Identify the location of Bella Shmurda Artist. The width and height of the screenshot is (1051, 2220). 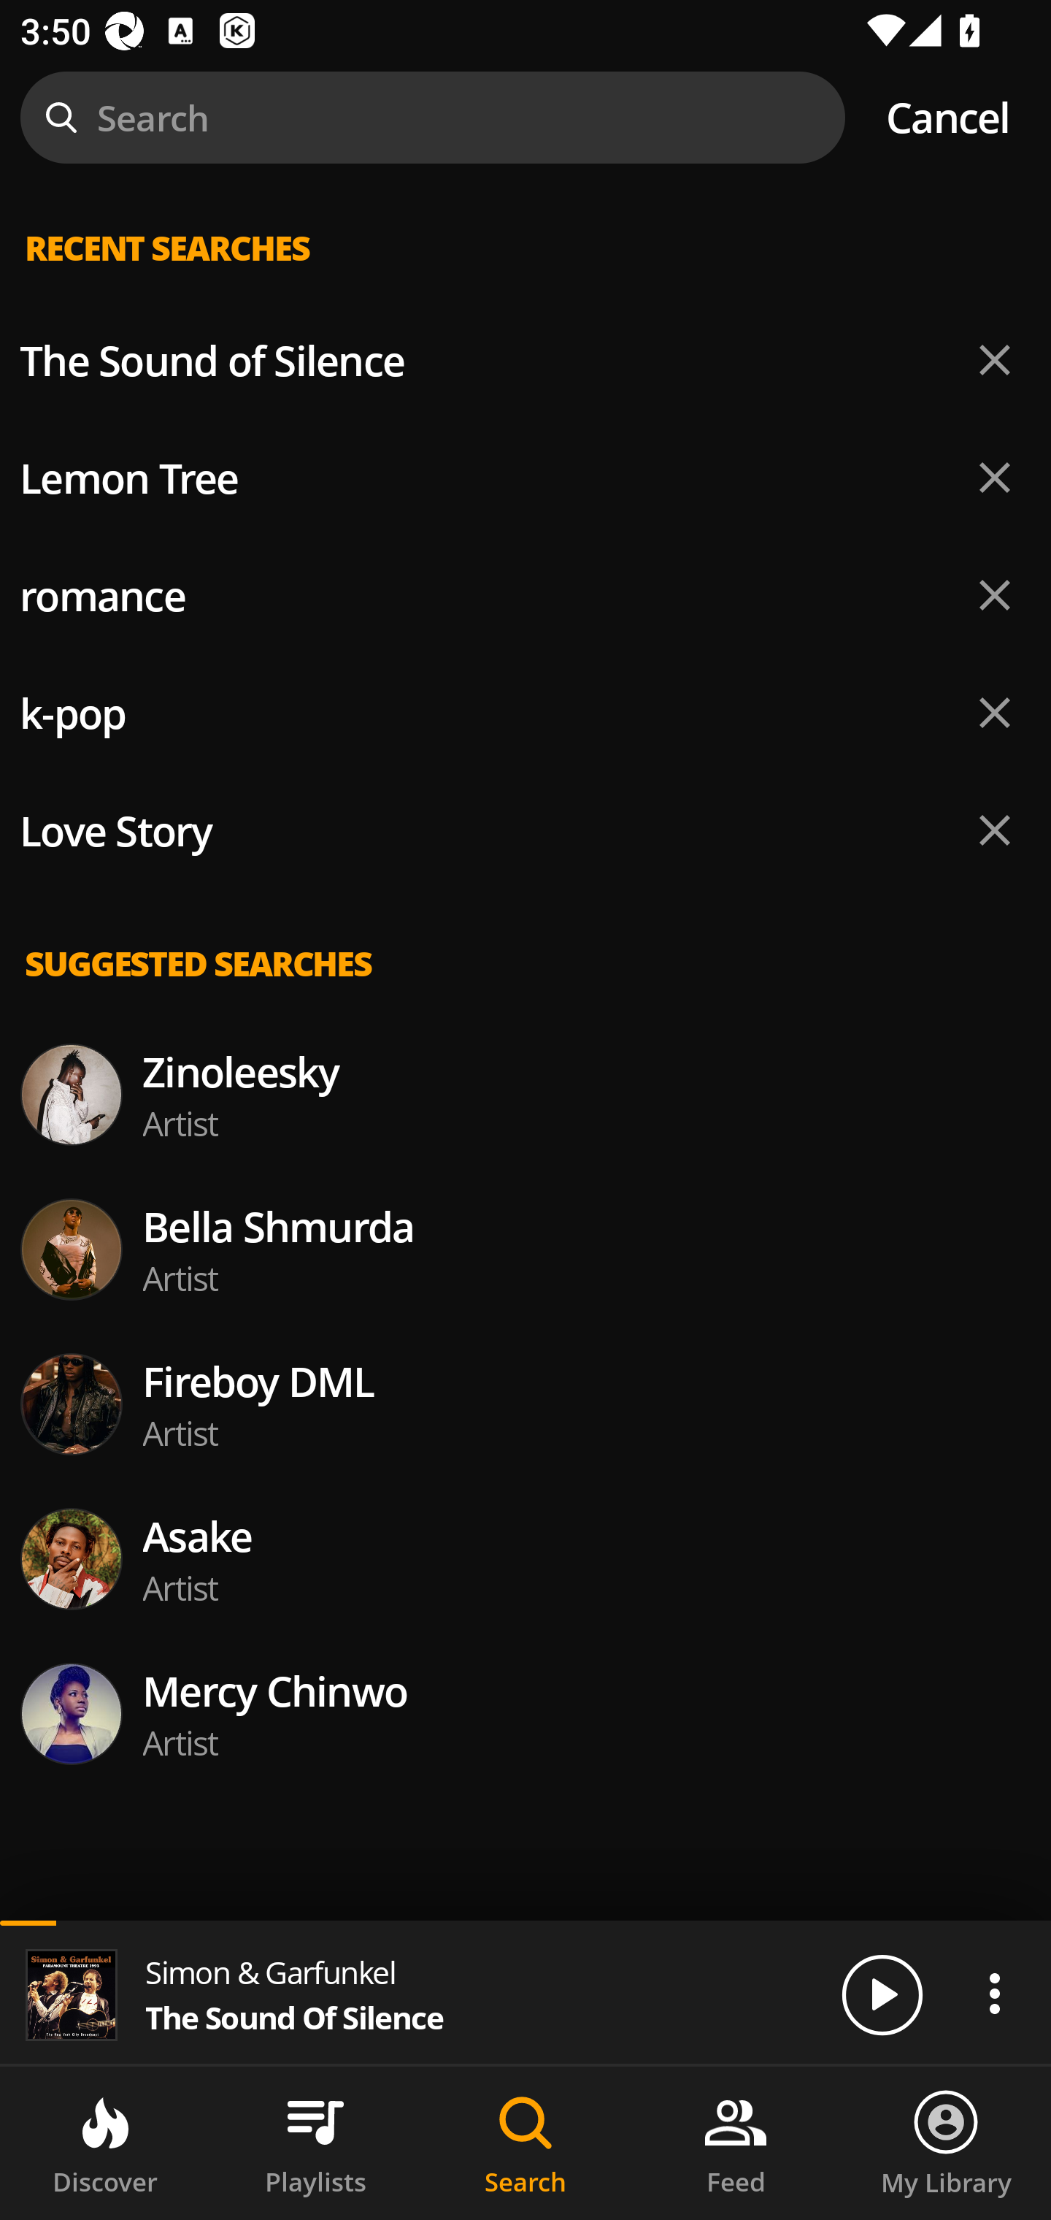
(525, 1249).